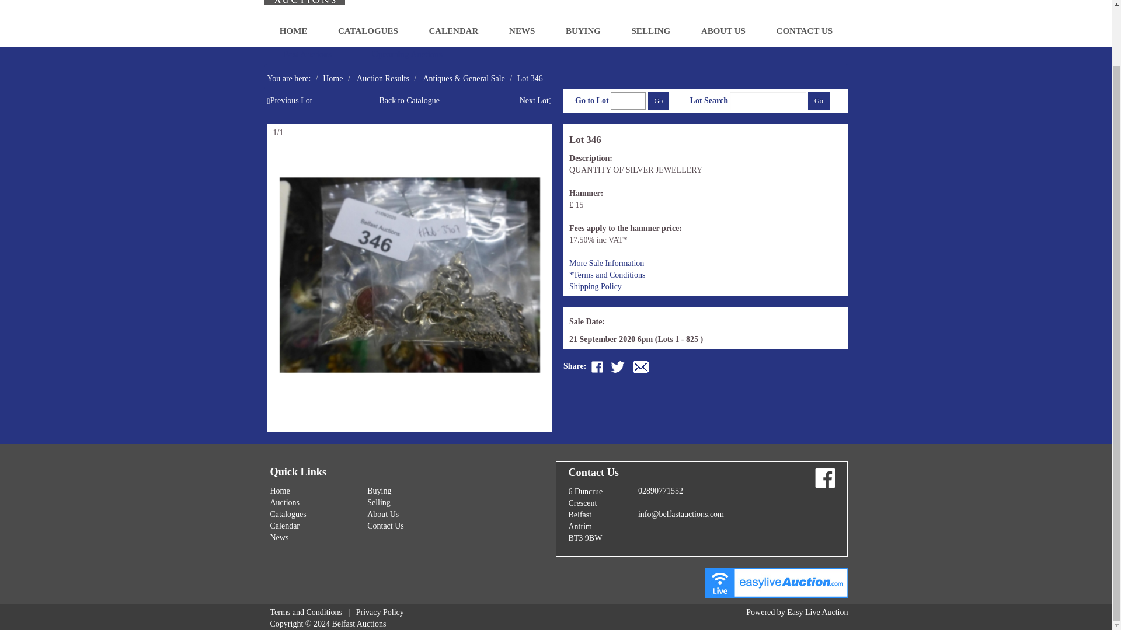 The image size is (1121, 630). Describe the element at coordinates (293, 30) in the screenshot. I see `HOME` at that location.